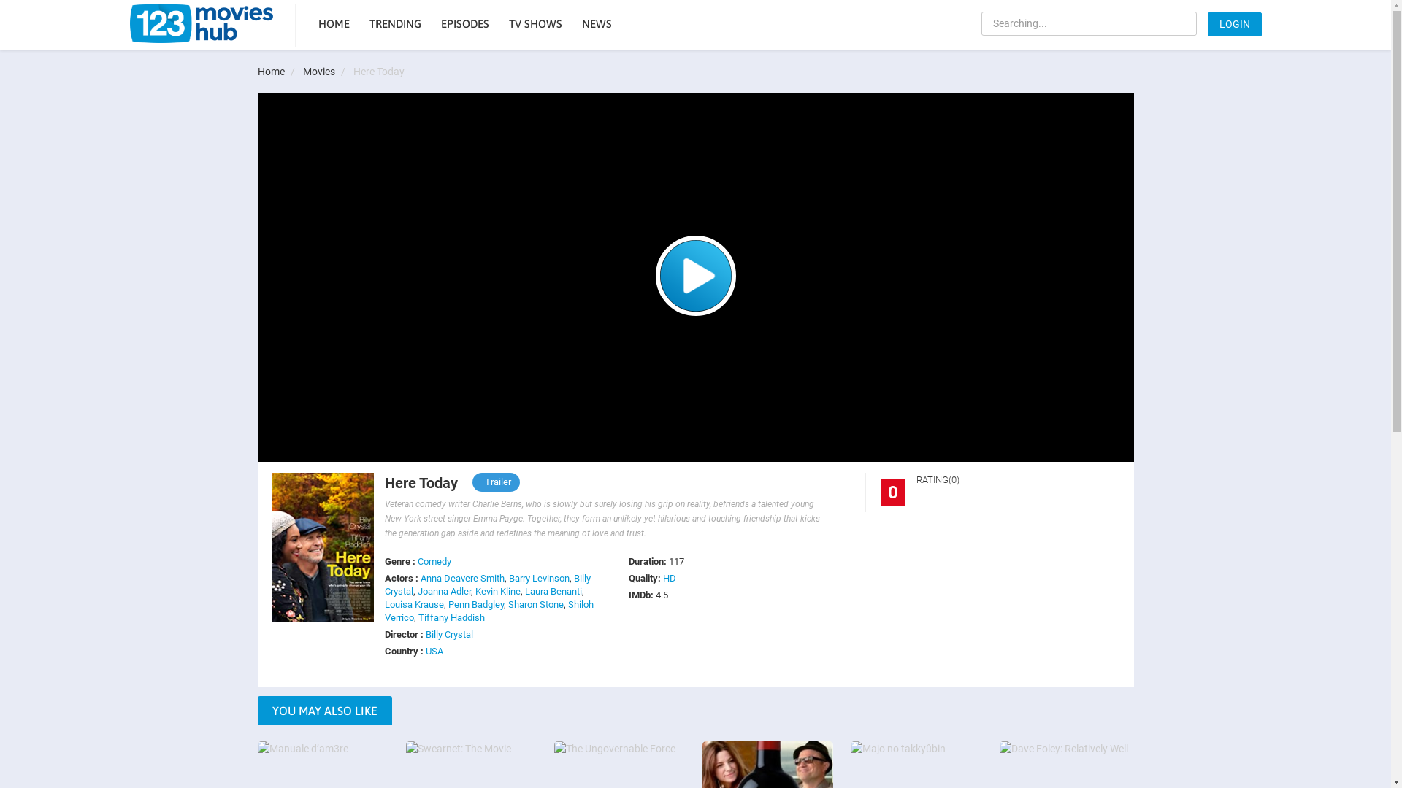 The height and width of the screenshot is (788, 1402). What do you see at coordinates (596, 25) in the screenshot?
I see `NEWS` at bounding box center [596, 25].